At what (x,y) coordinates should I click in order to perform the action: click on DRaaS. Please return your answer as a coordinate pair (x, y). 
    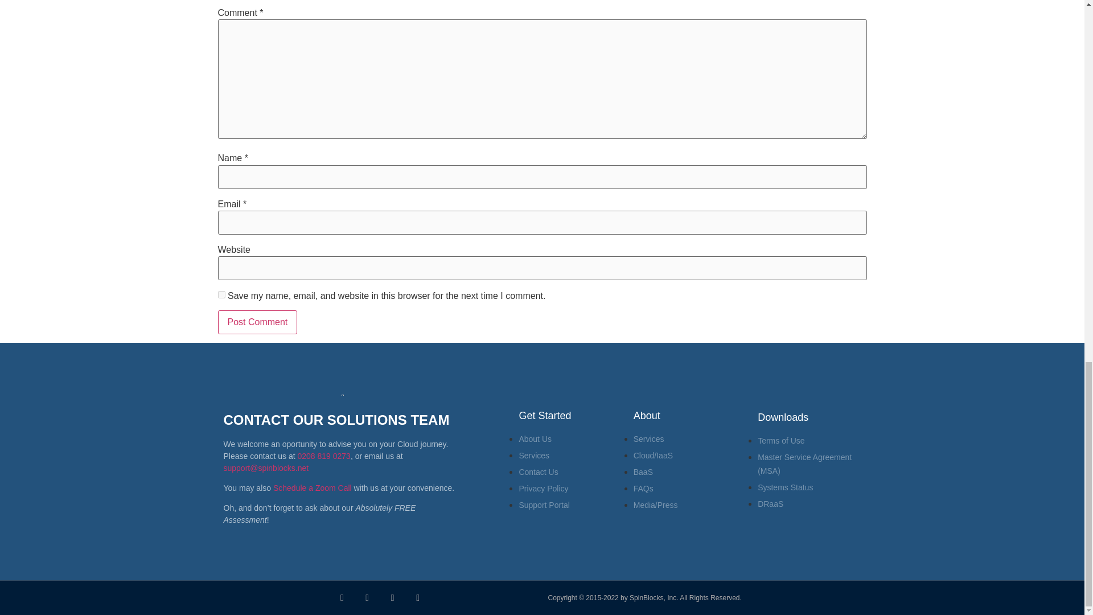
    Looking at the image, I should click on (770, 503).